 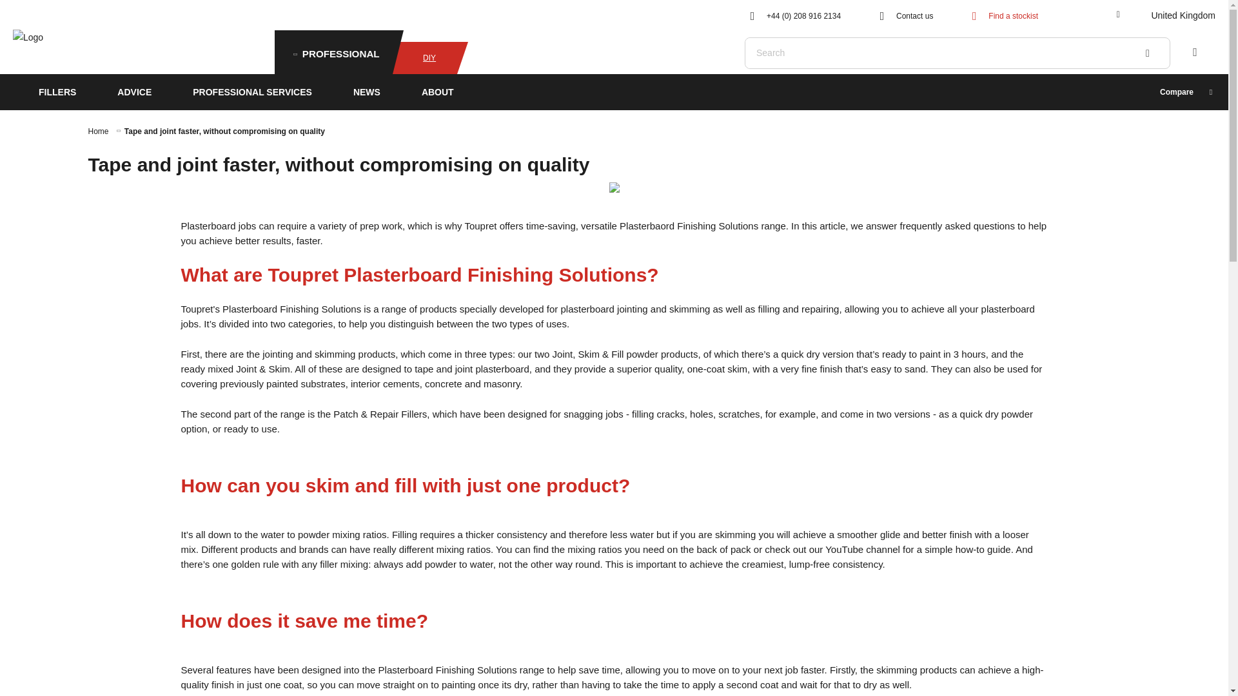 I want to click on ADVICE, so click(x=134, y=92).